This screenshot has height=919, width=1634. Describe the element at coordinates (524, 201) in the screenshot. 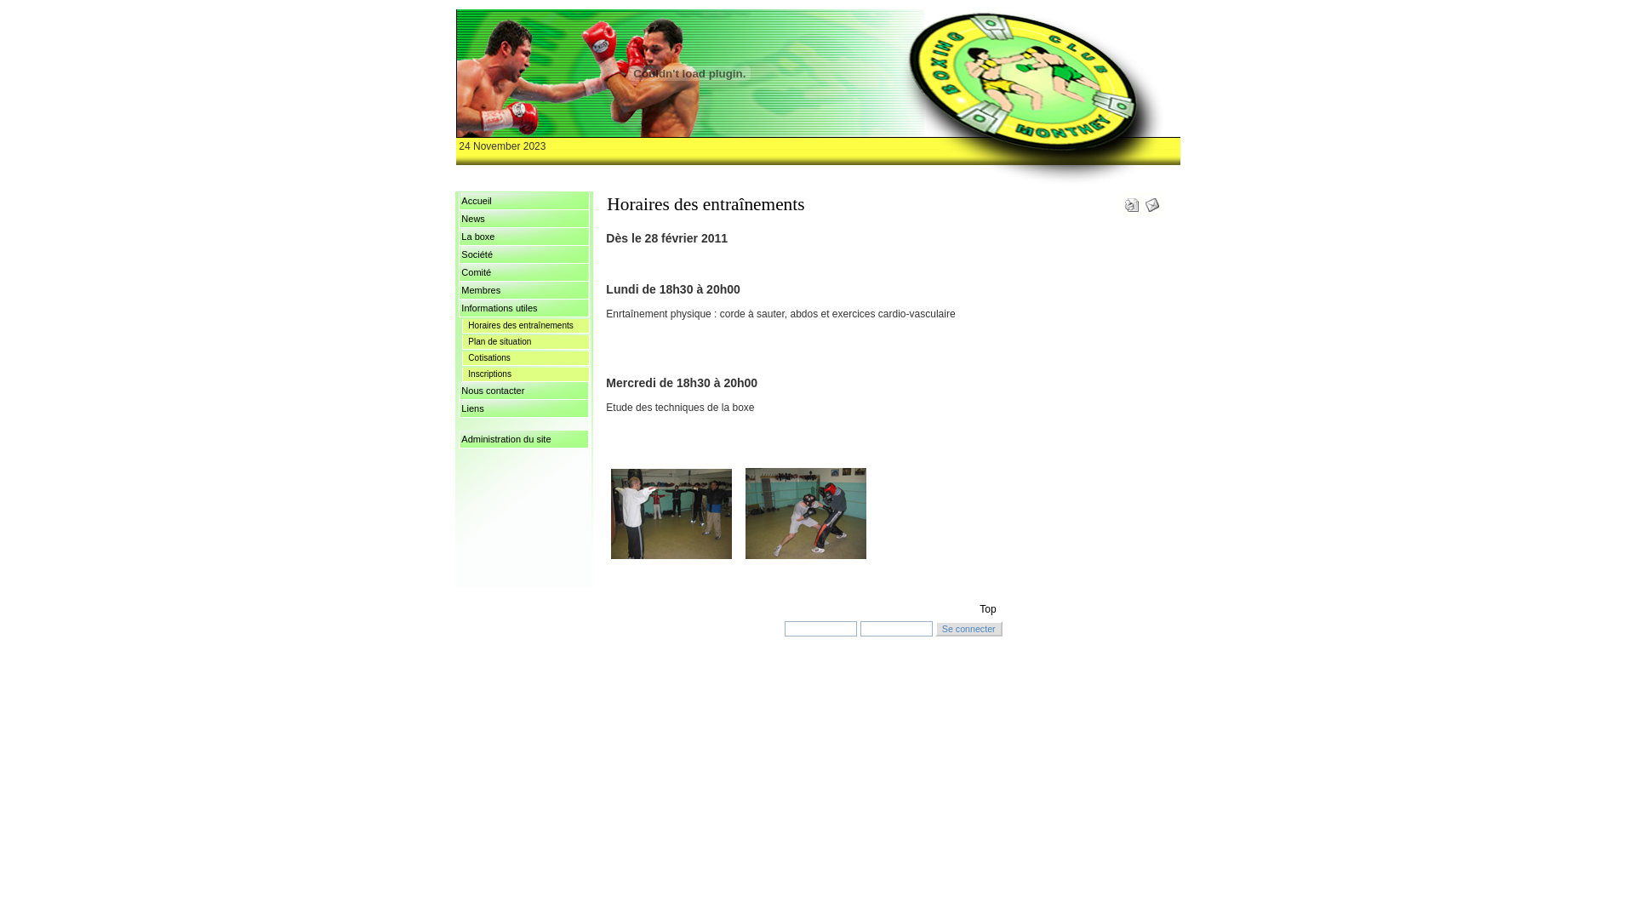

I see `Accueil` at that location.